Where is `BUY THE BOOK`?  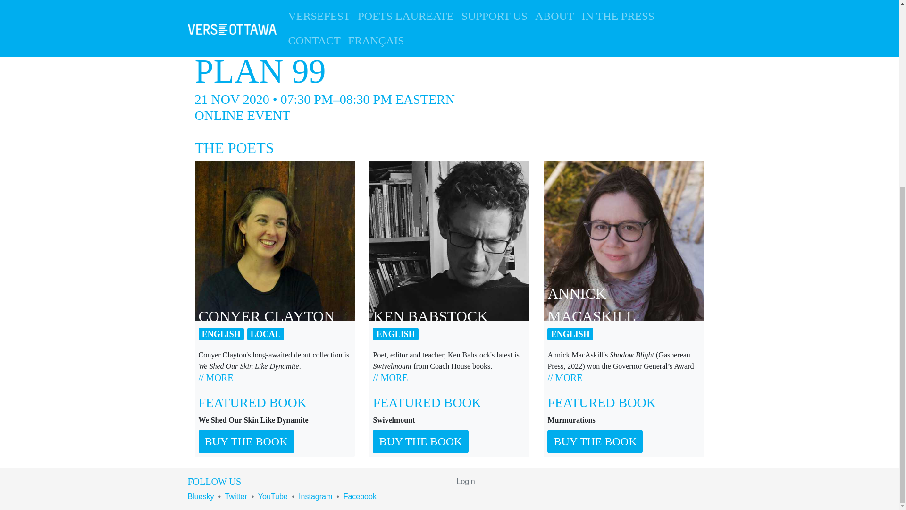
BUY THE BOOK is located at coordinates (420, 442).